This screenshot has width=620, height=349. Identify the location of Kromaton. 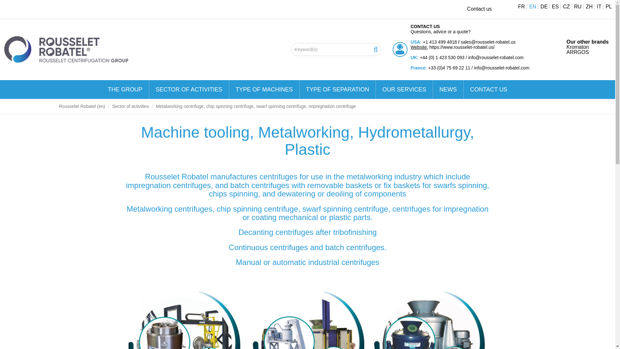
(577, 47).